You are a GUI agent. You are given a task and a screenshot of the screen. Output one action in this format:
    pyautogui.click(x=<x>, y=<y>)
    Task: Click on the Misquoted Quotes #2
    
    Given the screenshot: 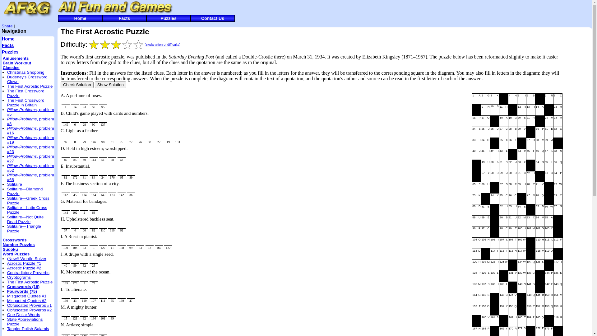 What is the action you would take?
    pyautogui.click(x=27, y=301)
    